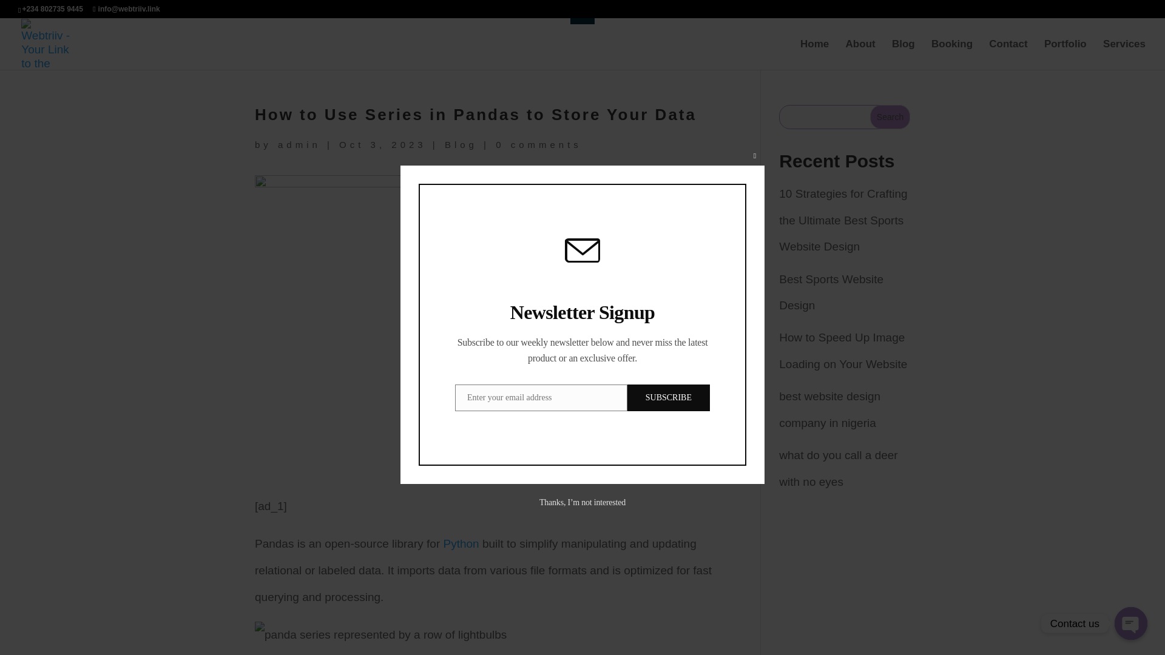  I want to click on Booking, so click(951, 55).